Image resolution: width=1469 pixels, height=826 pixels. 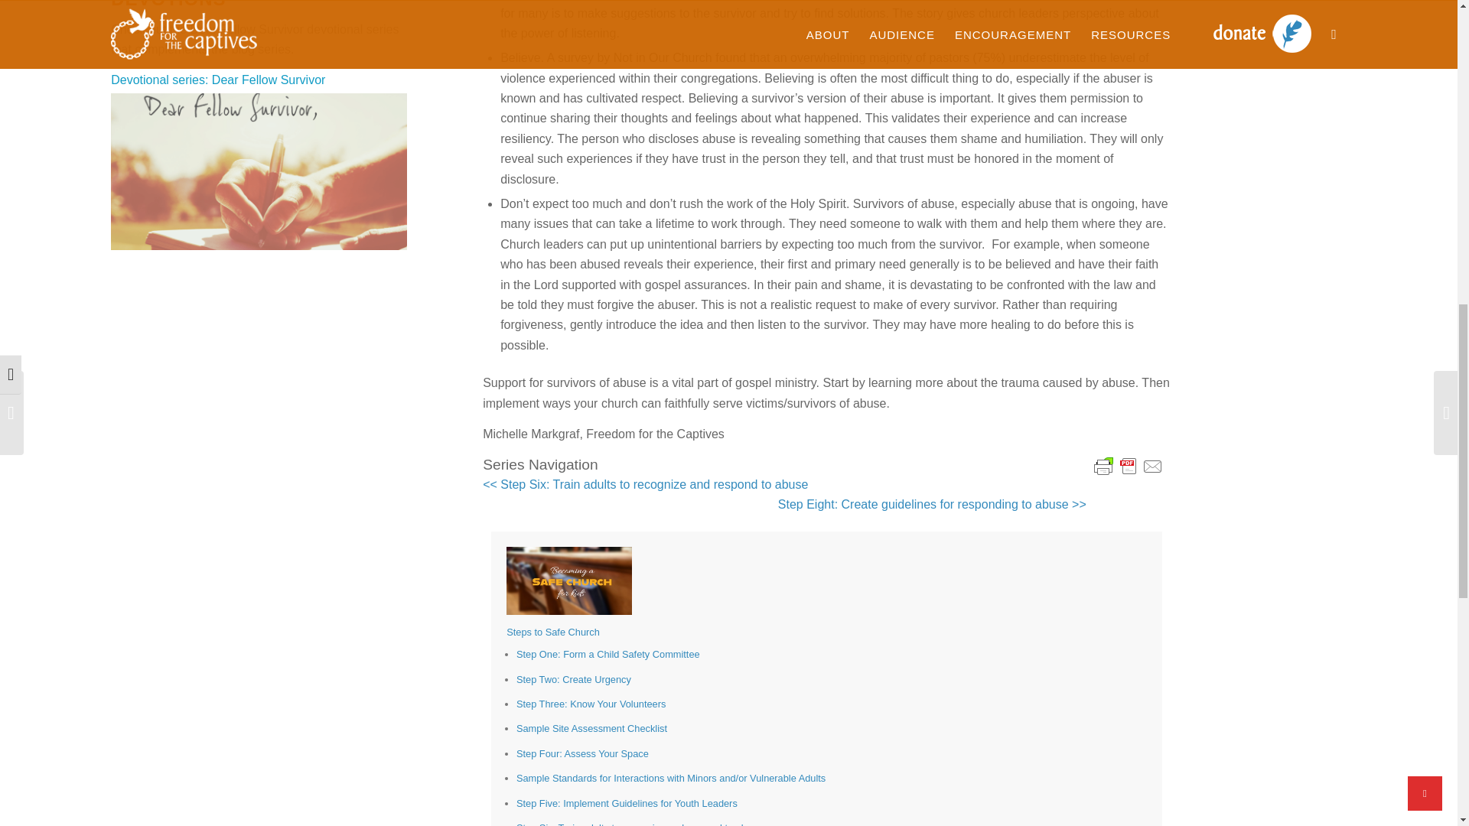 What do you see at coordinates (591, 704) in the screenshot?
I see `Step Three: Know Your Volunteers` at bounding box center [591, 704].